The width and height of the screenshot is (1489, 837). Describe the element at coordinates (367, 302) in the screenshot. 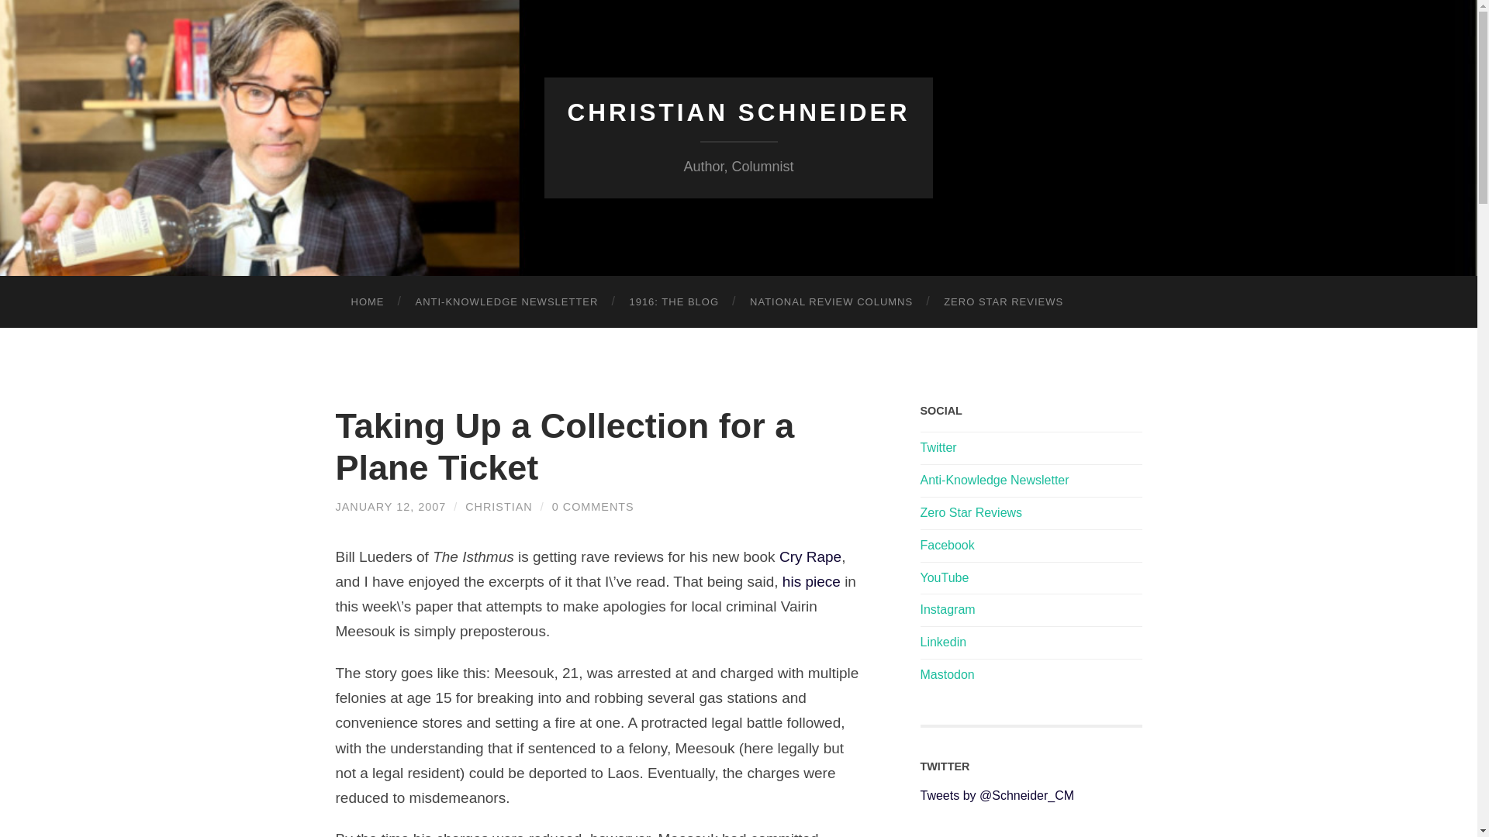

I see `HOME` at that location.